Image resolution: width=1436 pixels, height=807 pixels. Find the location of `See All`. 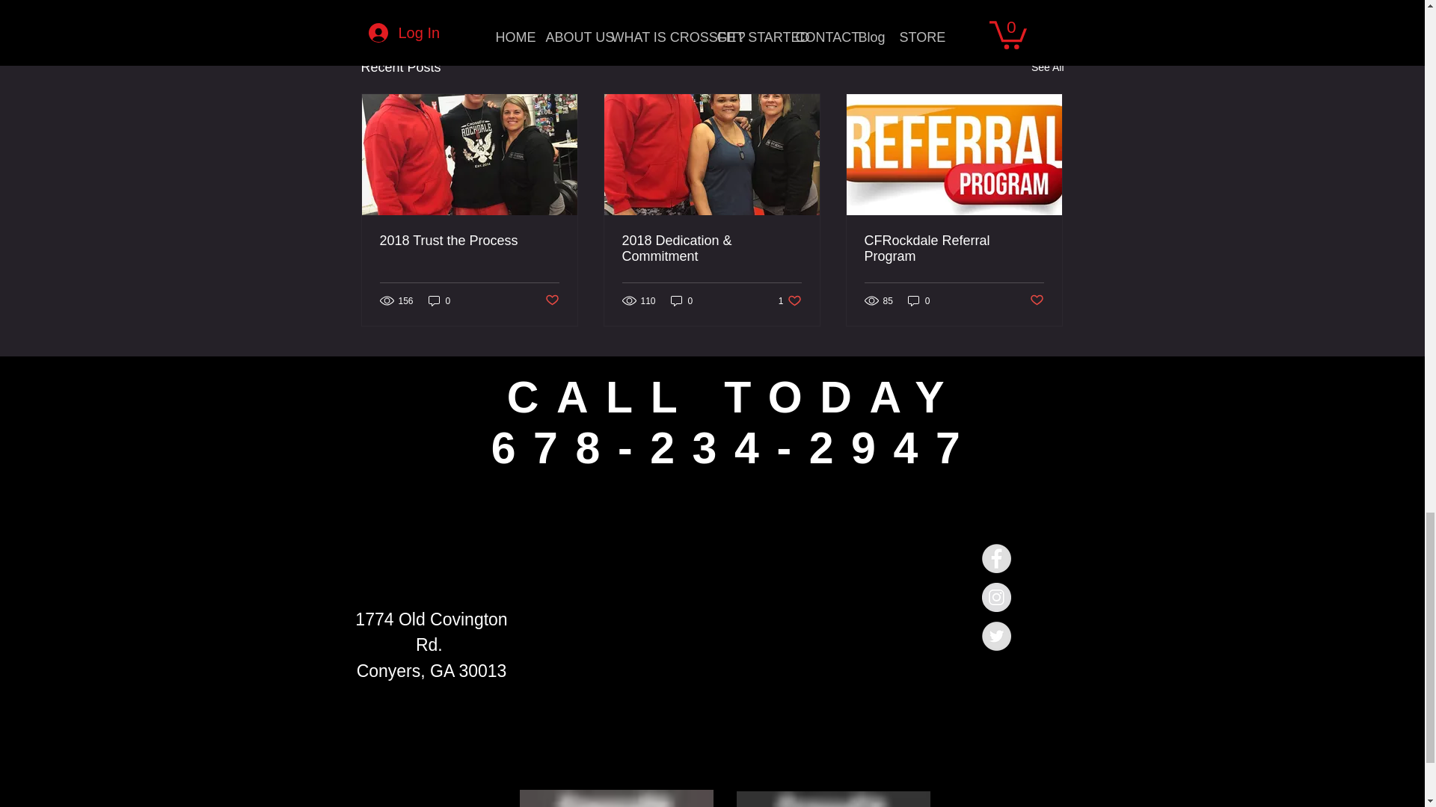

See All is located at coordinates (470, 241).